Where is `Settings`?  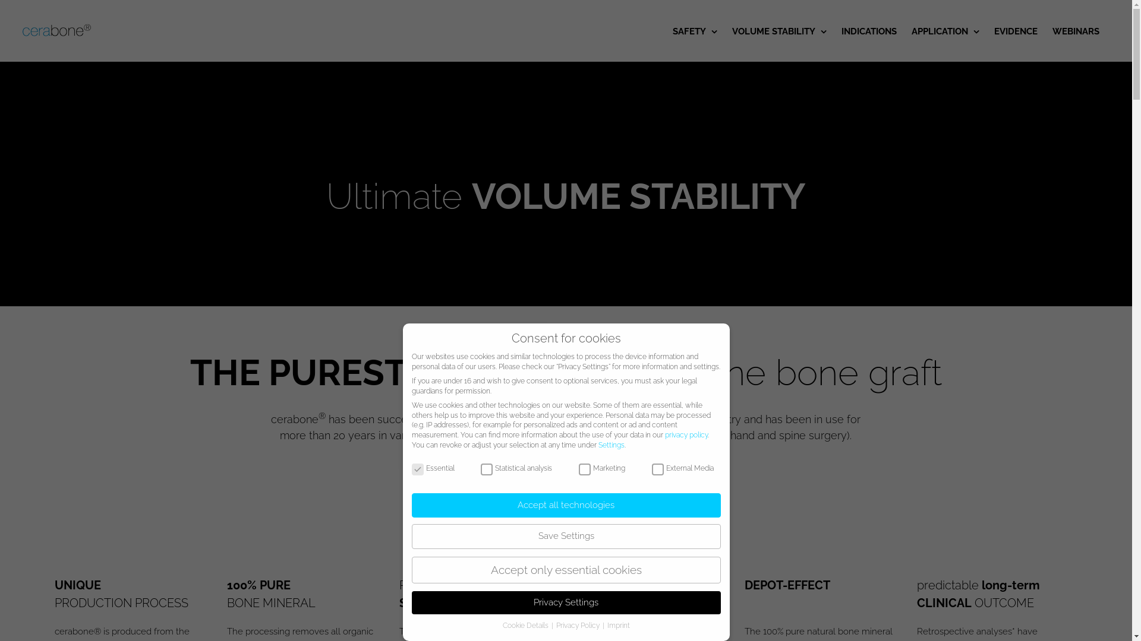
Settings is located at coordinates (611, 445).